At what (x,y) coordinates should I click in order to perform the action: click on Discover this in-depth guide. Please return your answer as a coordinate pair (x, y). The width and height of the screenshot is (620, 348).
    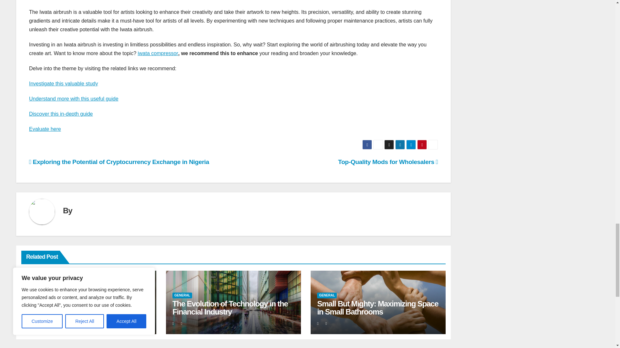
    Looking at the image, I should click on (61, 113).